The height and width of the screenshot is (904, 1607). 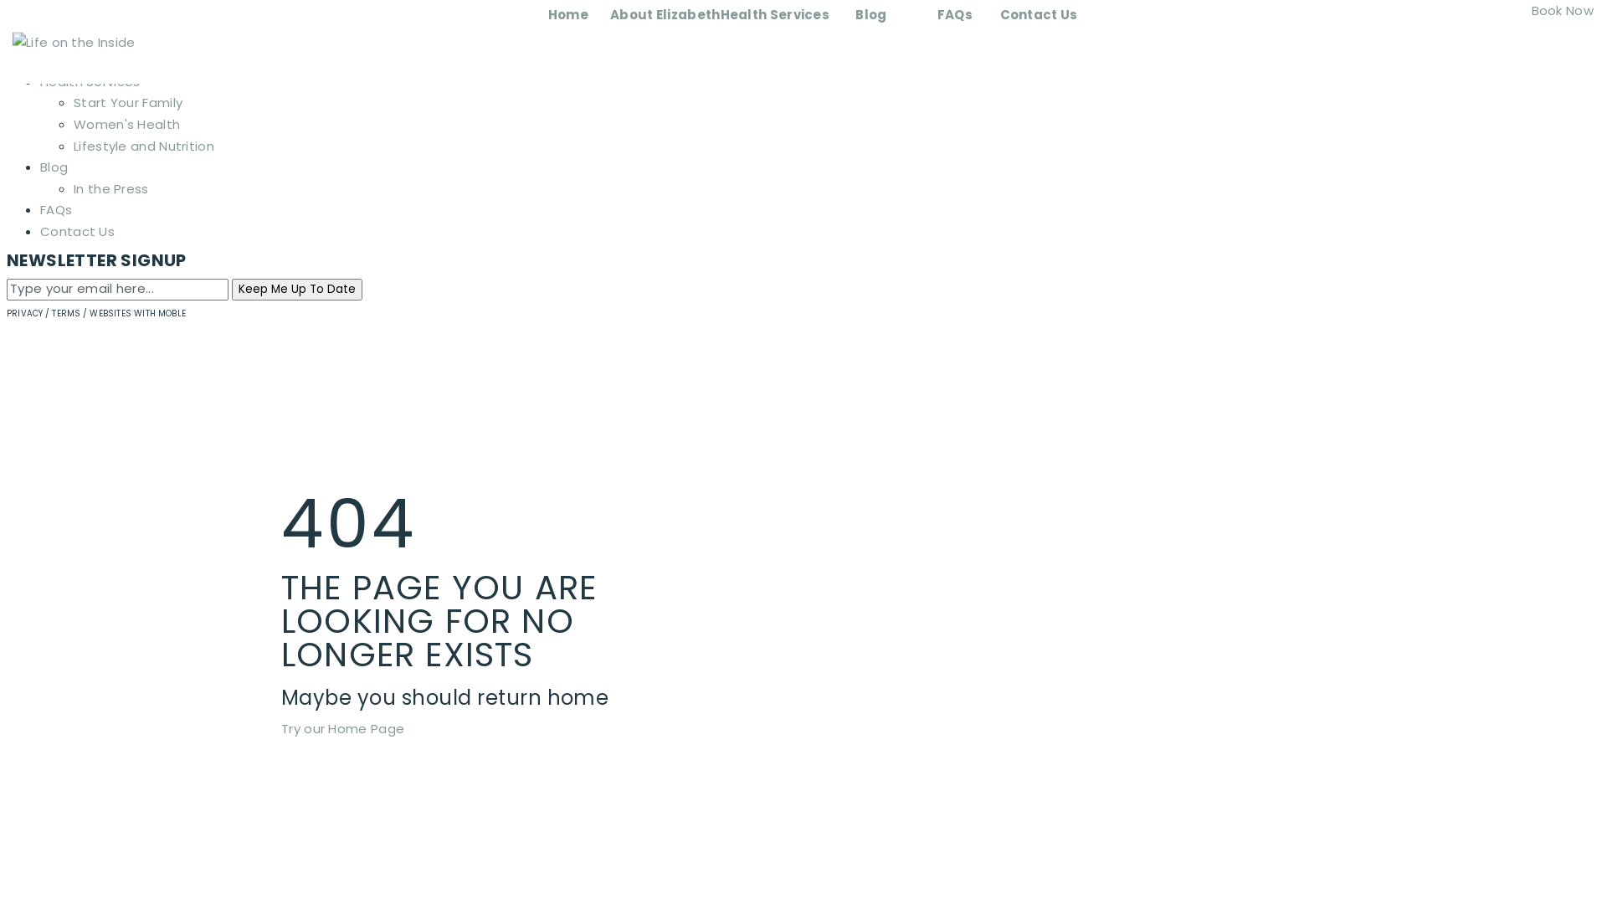 What do you see at coordinates (955, 15) in the screenshot?
I see `FAQs` at bounding box center [955, 15].